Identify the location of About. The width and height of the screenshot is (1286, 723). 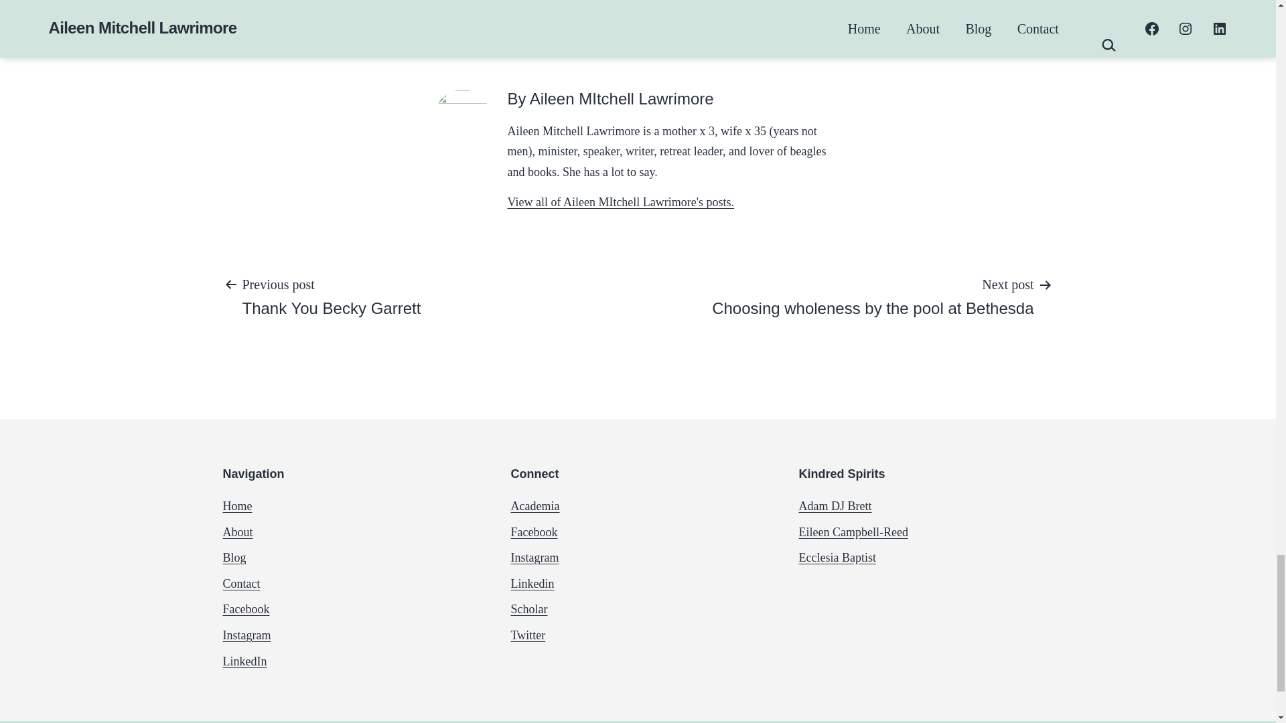
(827, 11).